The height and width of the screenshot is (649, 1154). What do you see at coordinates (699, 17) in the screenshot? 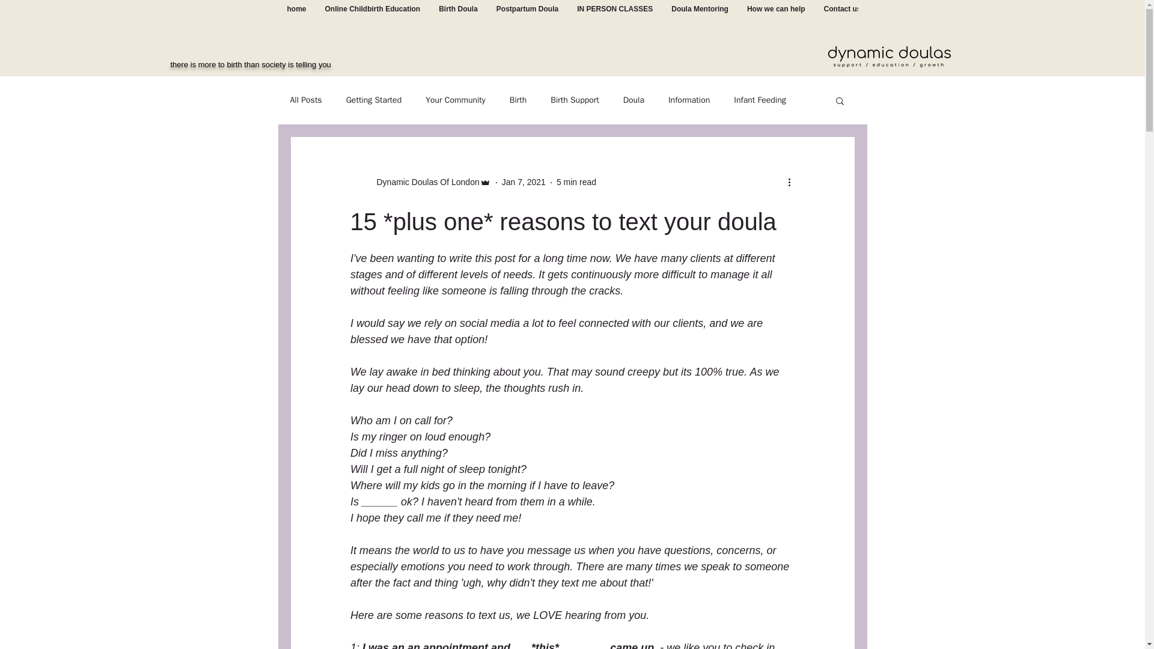
I see `Doula Mentoring` at bounding box center [699, 17].